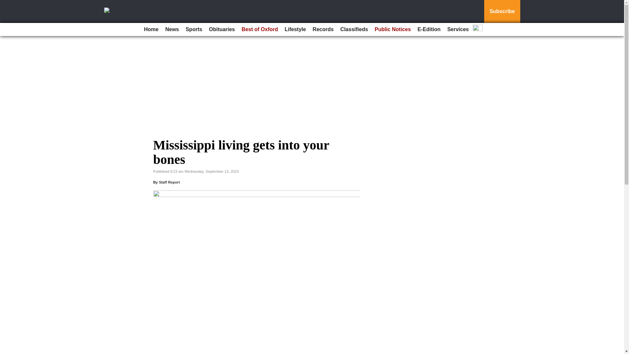 This screenshot has height=354, width=629. What do you see at coordinates (323, 29) in the screenshot?
I see `Records` at bounding box center [323, 29].